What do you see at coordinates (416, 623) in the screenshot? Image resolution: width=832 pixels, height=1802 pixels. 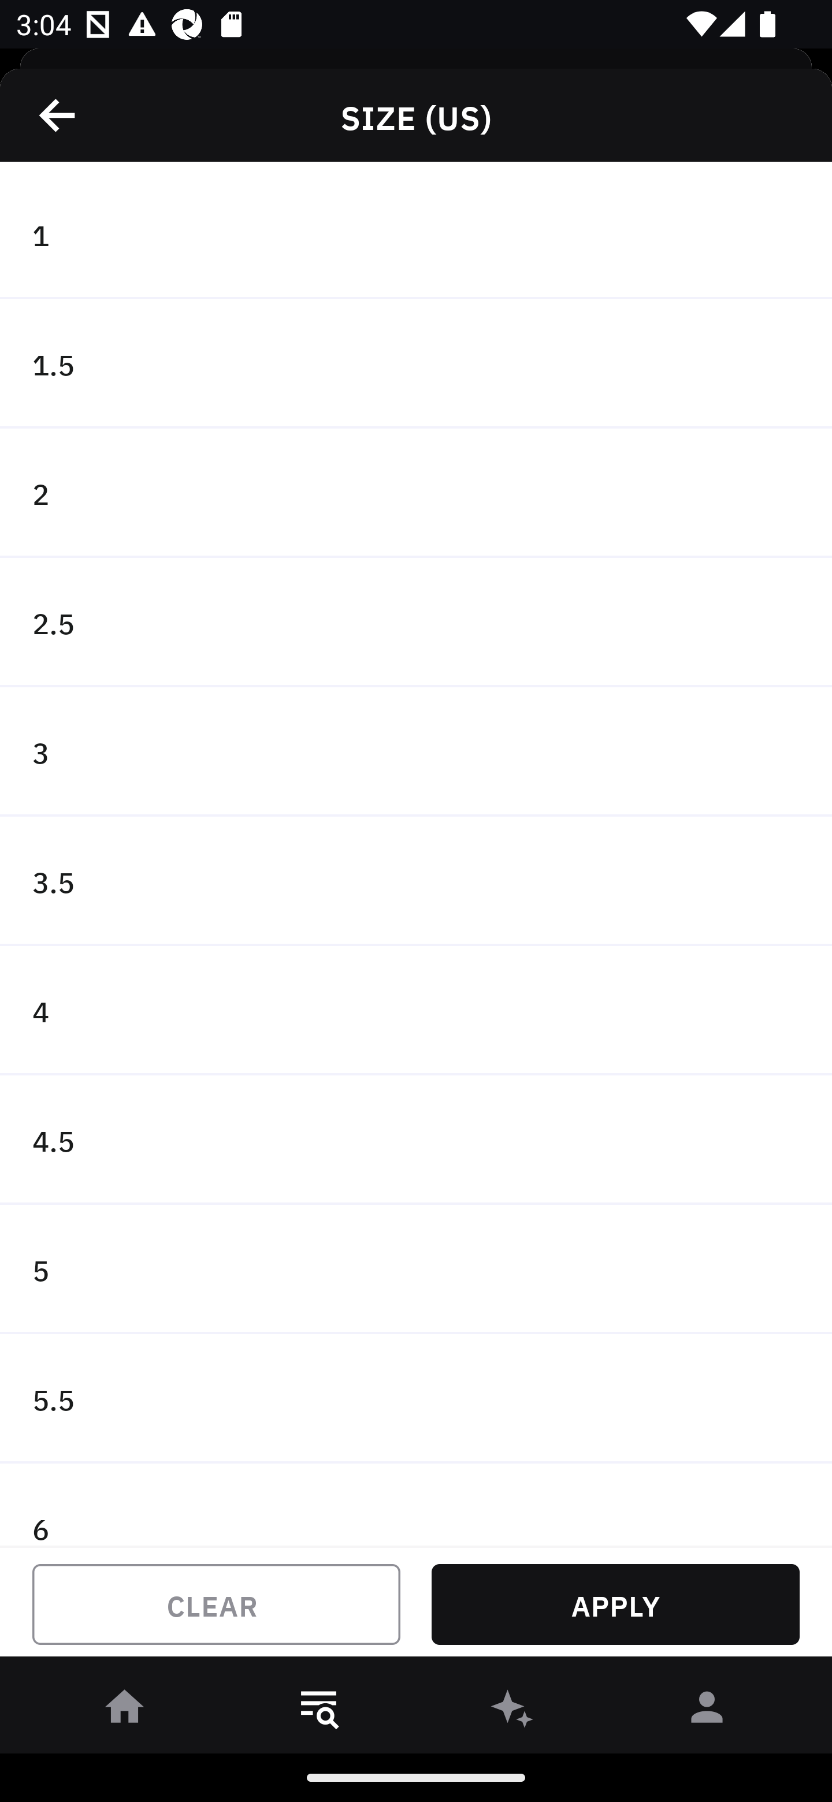 I see `2.5` at bounding box center [416, 623].